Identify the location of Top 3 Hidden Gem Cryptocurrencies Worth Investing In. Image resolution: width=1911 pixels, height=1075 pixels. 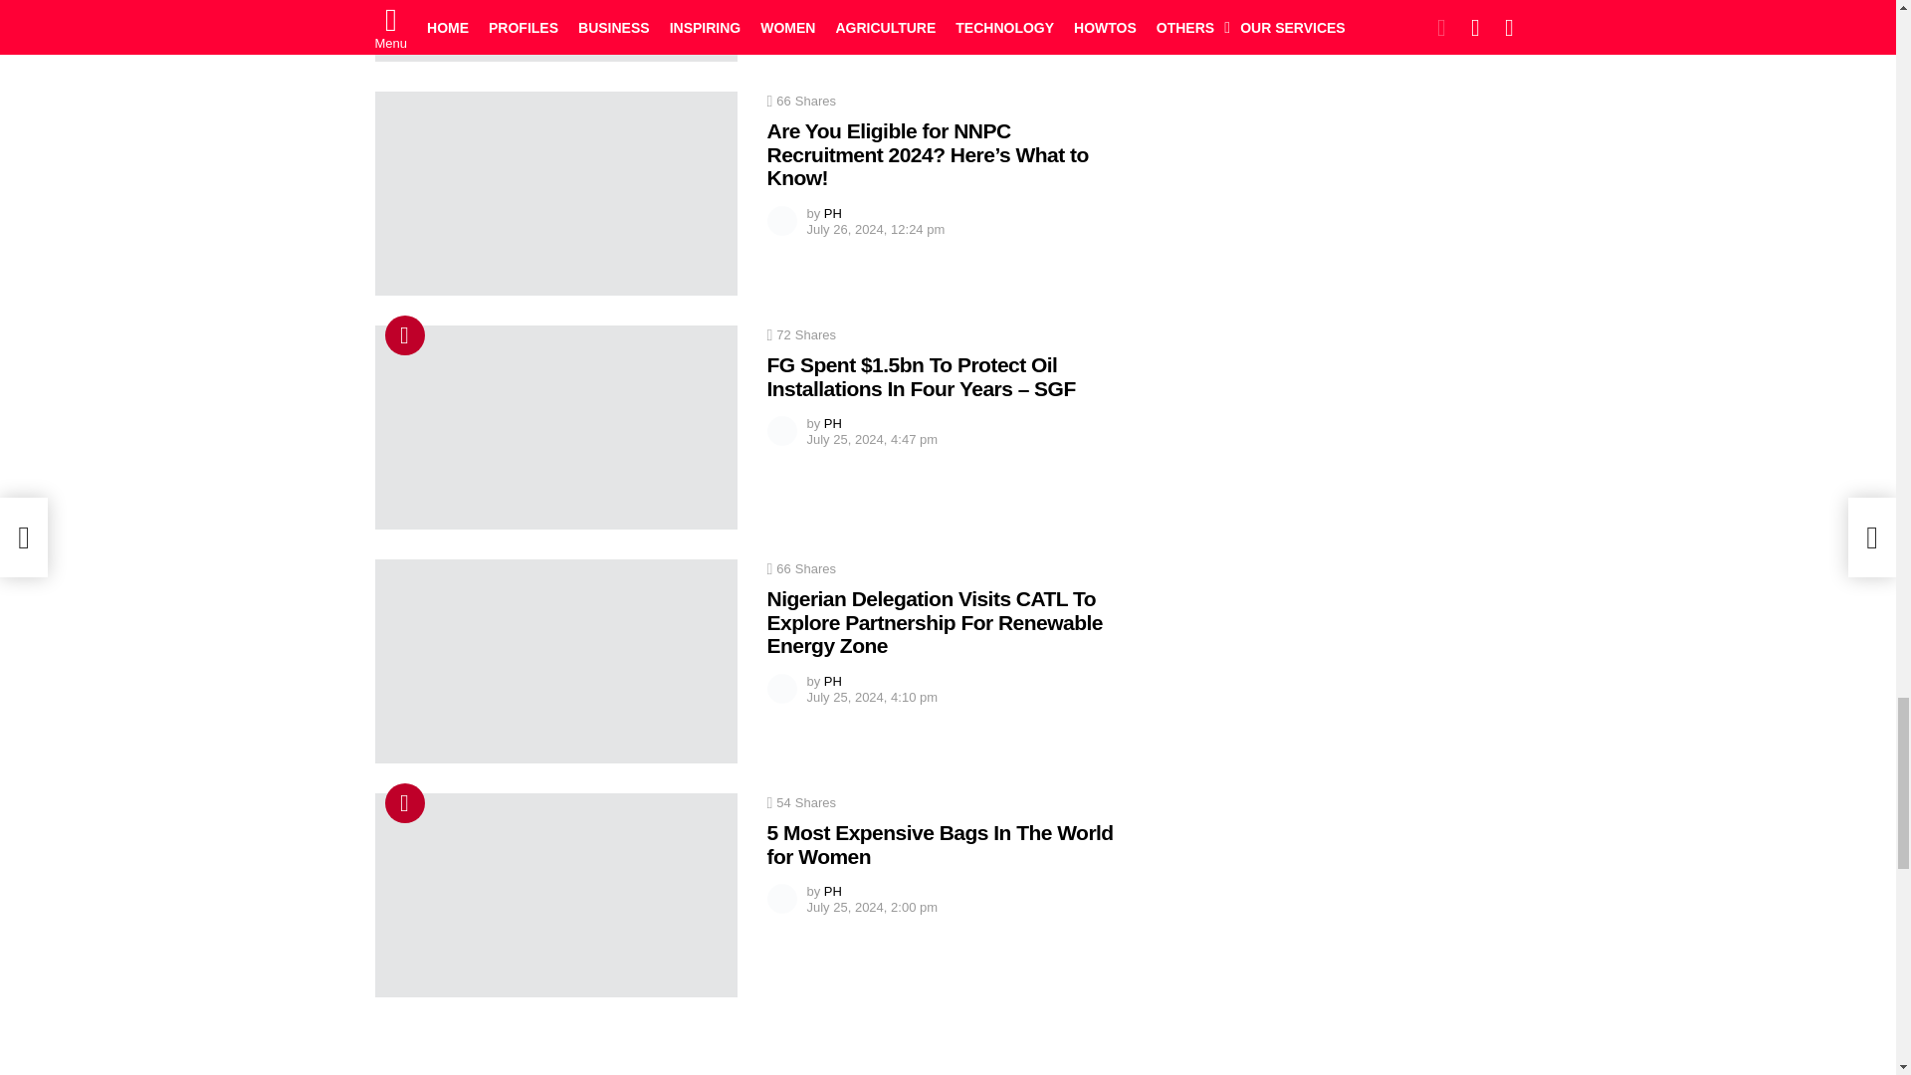
(555, 30).